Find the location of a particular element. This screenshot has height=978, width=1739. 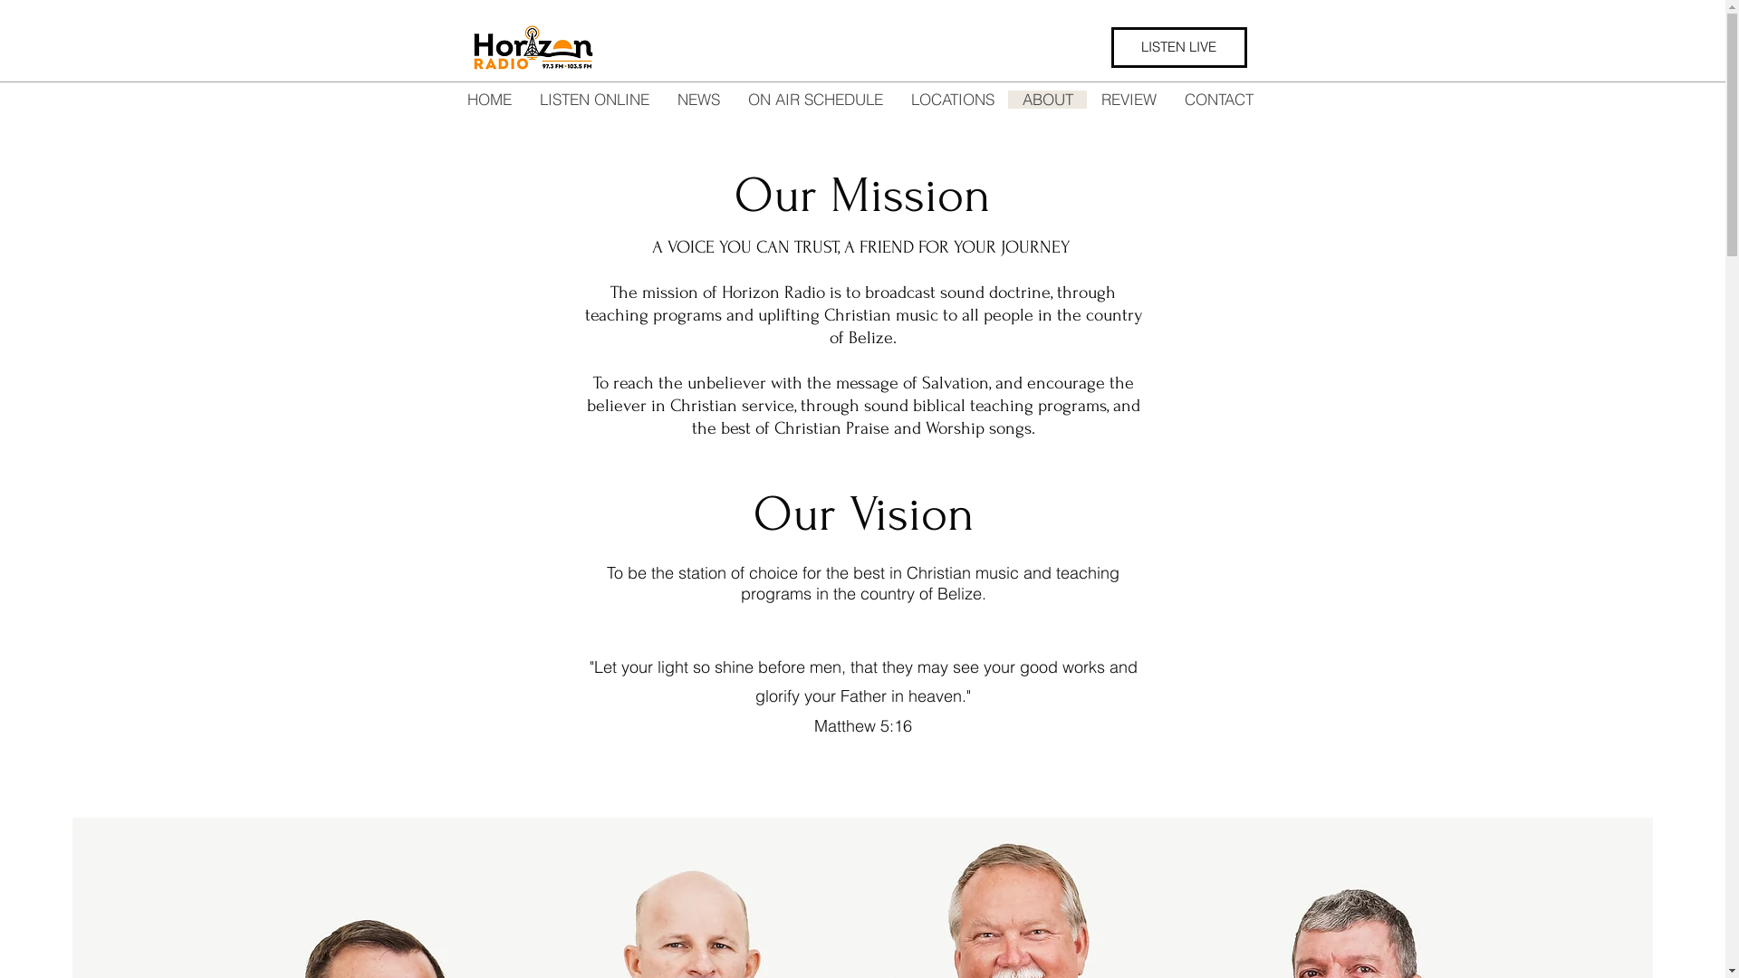

REVIEW is located at coordinates (1129, 100).